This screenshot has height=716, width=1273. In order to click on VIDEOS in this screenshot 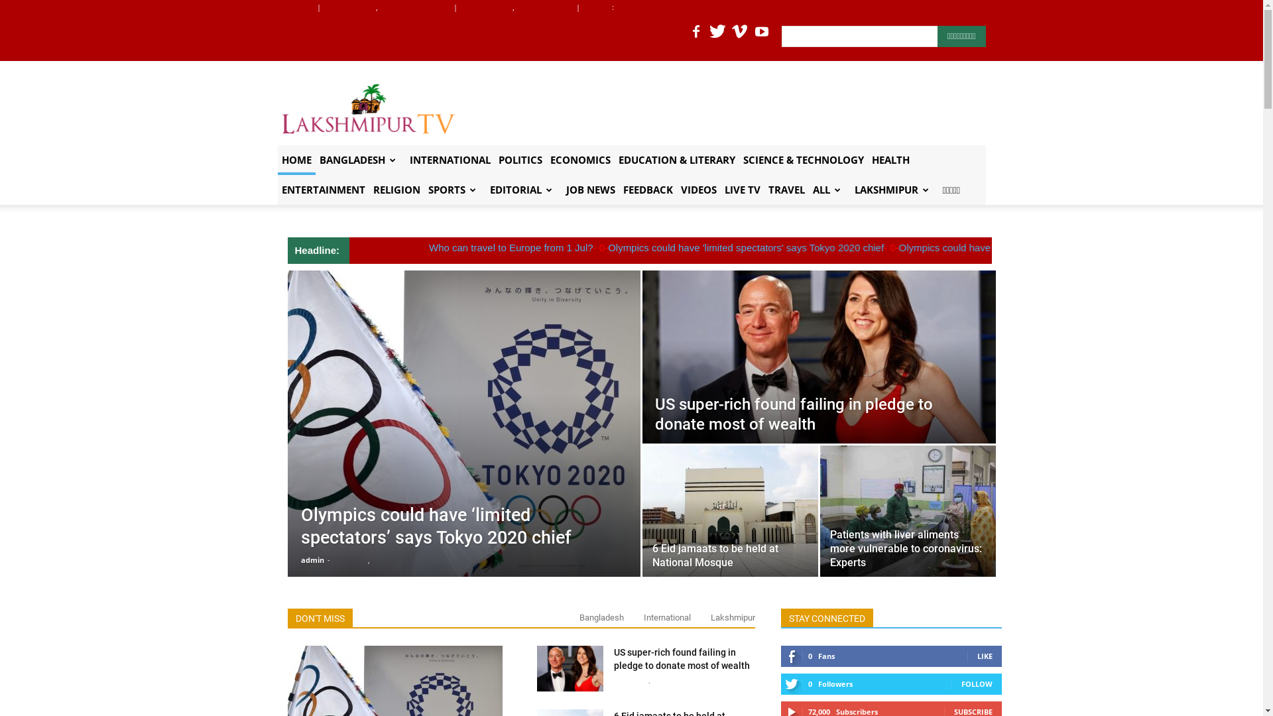, I will do `click(698, 190)`.